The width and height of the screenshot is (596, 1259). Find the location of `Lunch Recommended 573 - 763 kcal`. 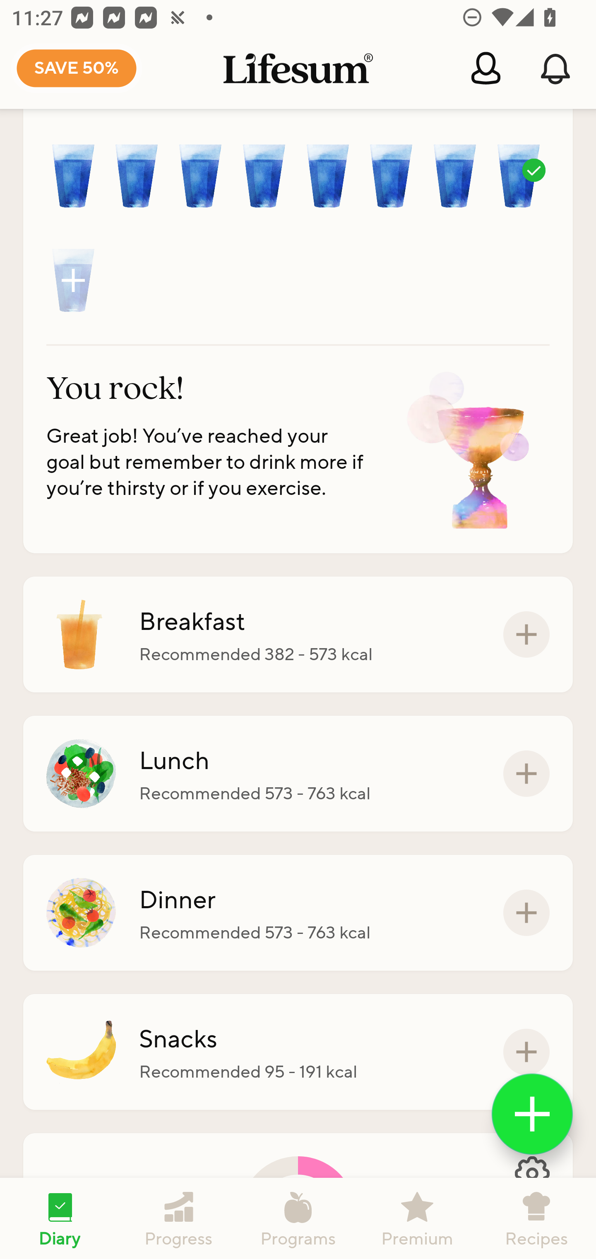

Lunch Recommended 573 - 763 kcal is located at coordinates (298, 774).